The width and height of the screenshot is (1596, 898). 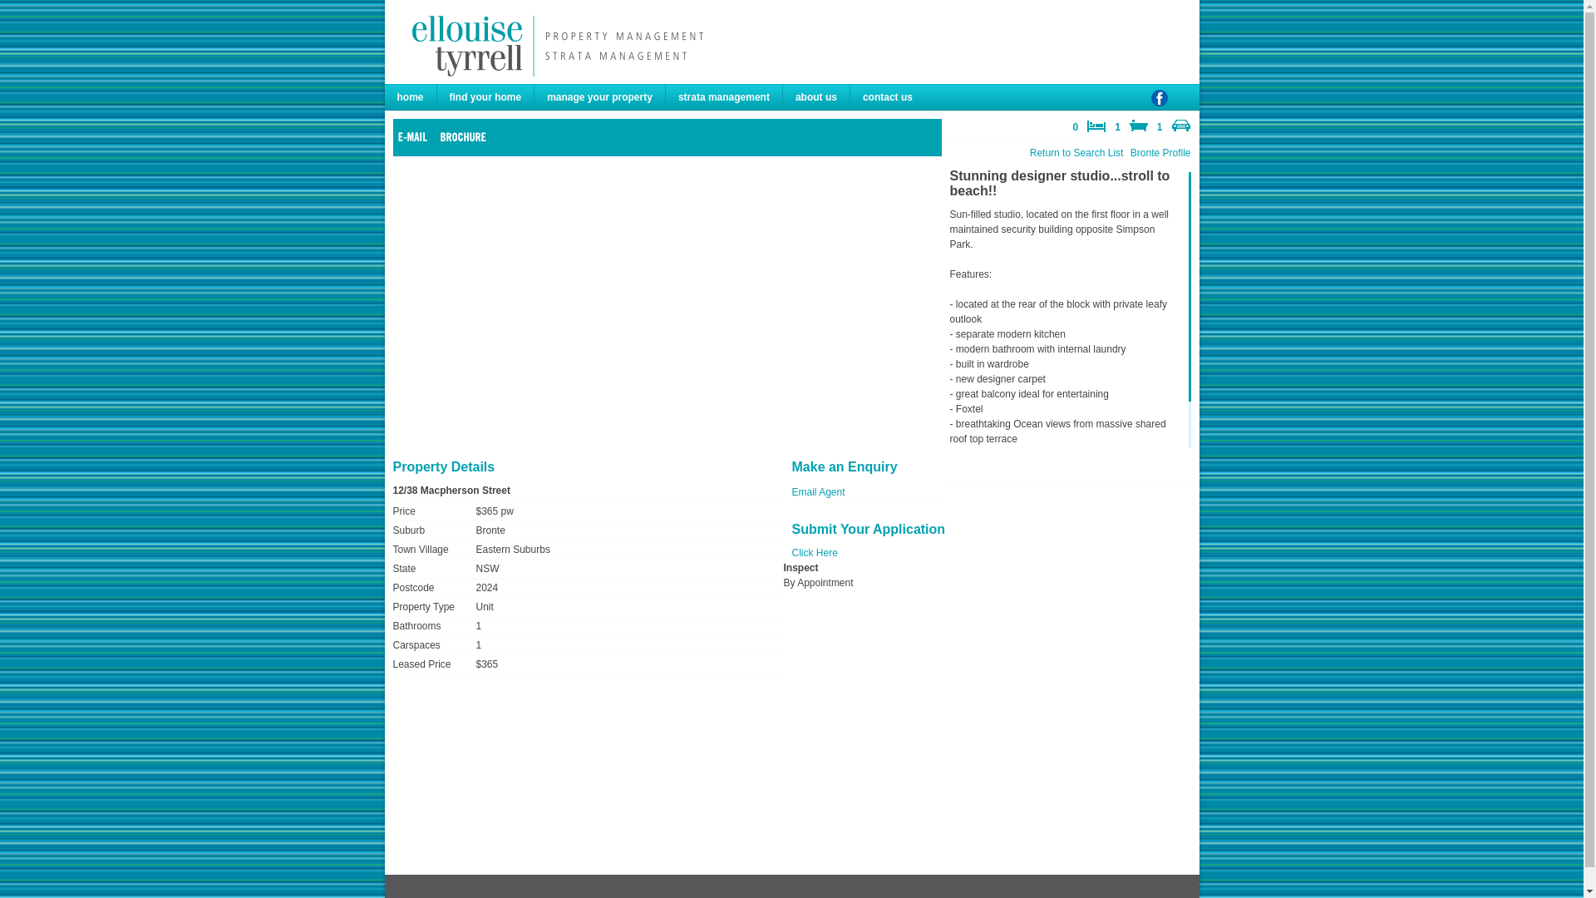 What do you see at coordinates (815, 553) in the screenshot?
I see `Click Here` at bounding box center [815, 553].